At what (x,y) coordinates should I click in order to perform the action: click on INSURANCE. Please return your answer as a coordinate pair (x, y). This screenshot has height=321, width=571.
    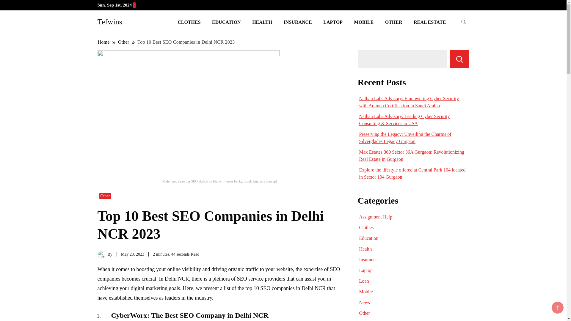
    Looking at the image, I should click on (297, 22).